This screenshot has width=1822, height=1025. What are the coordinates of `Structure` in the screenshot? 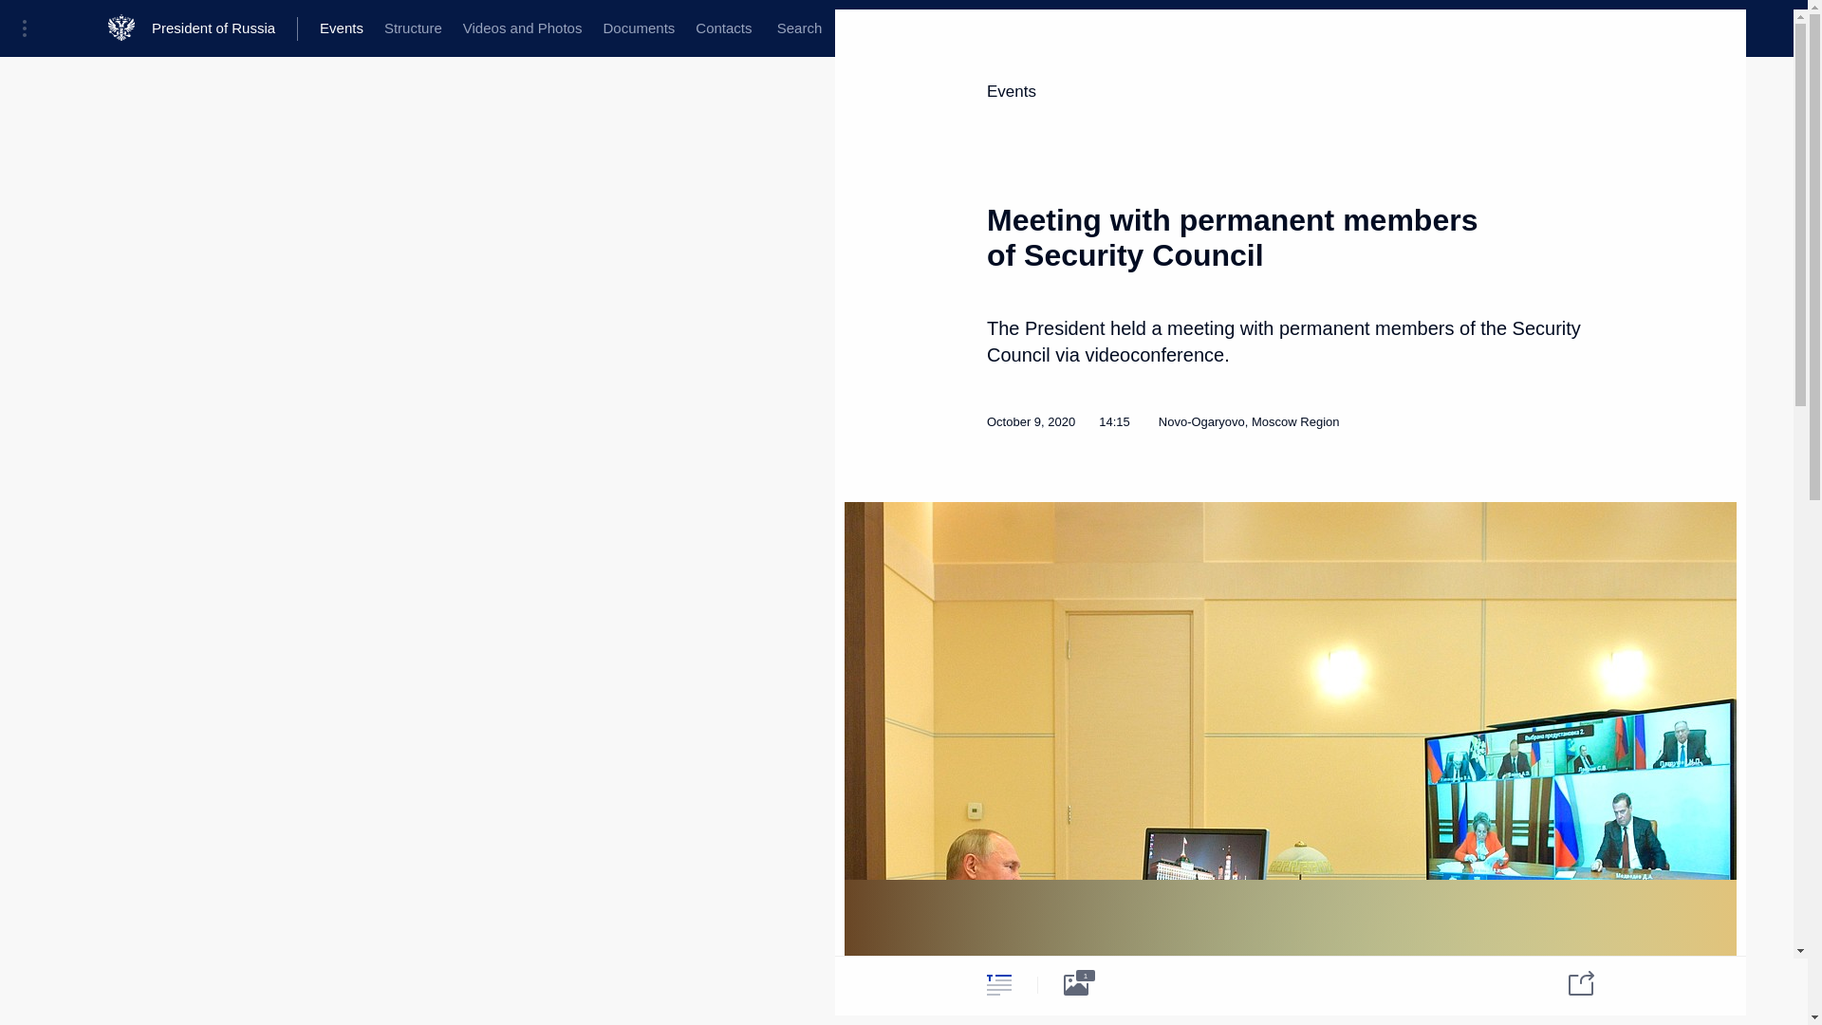 It's located at (412, 28).